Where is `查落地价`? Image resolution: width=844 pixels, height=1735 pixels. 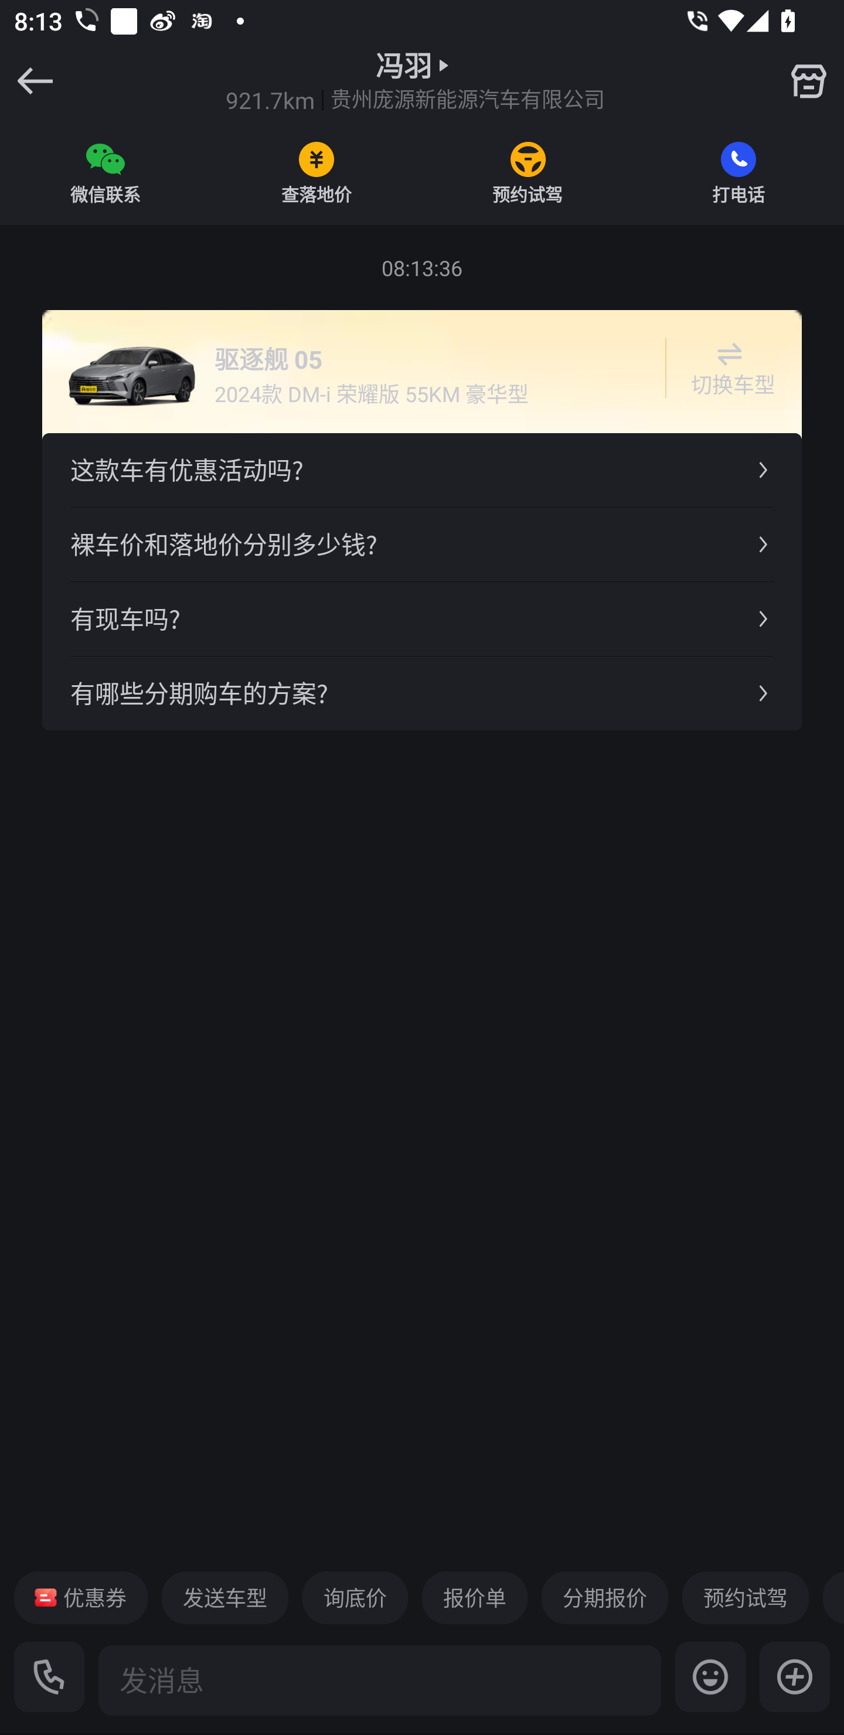
查落地价 is located at coordinates (316, 172).